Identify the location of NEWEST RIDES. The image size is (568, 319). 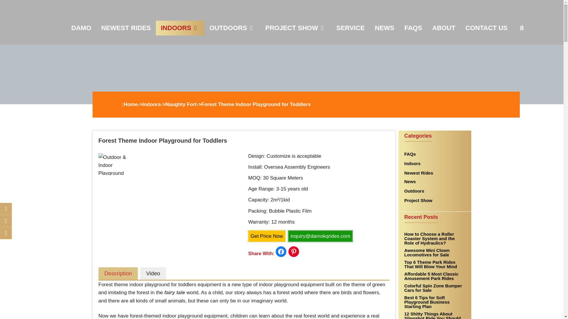
(126, 28).